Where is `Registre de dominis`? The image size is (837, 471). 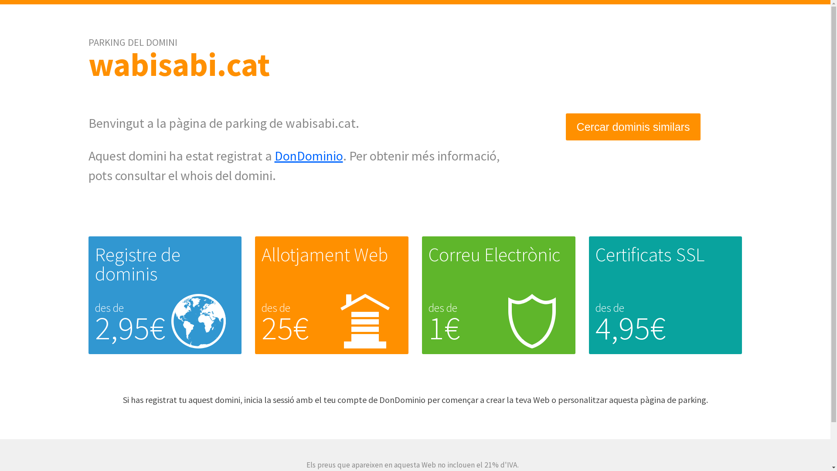 Registre de dominis is located at coordinates (138, 264).